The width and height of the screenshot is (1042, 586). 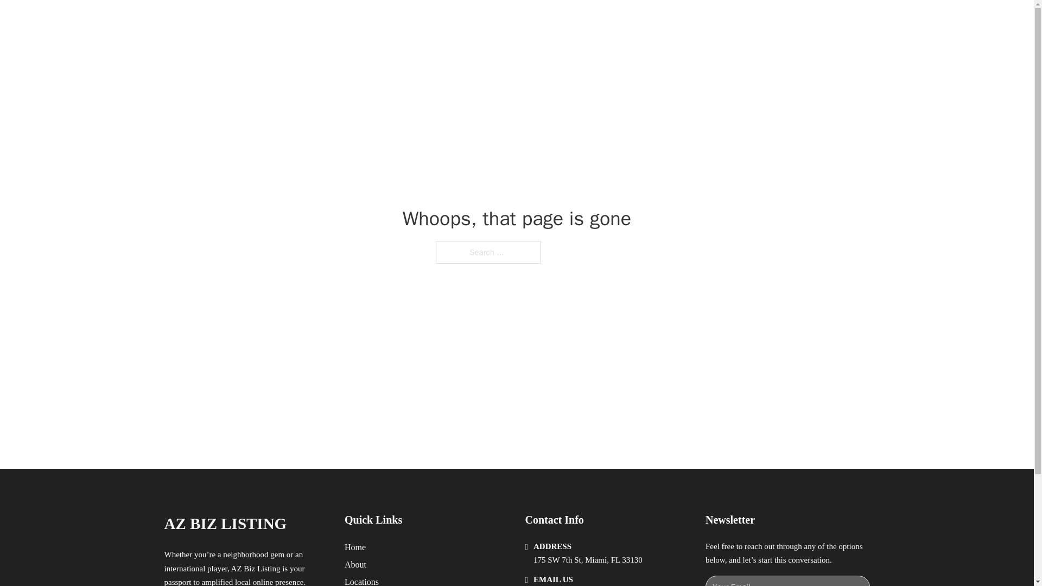 I want to click on HOME, so click(x=658, y=21).